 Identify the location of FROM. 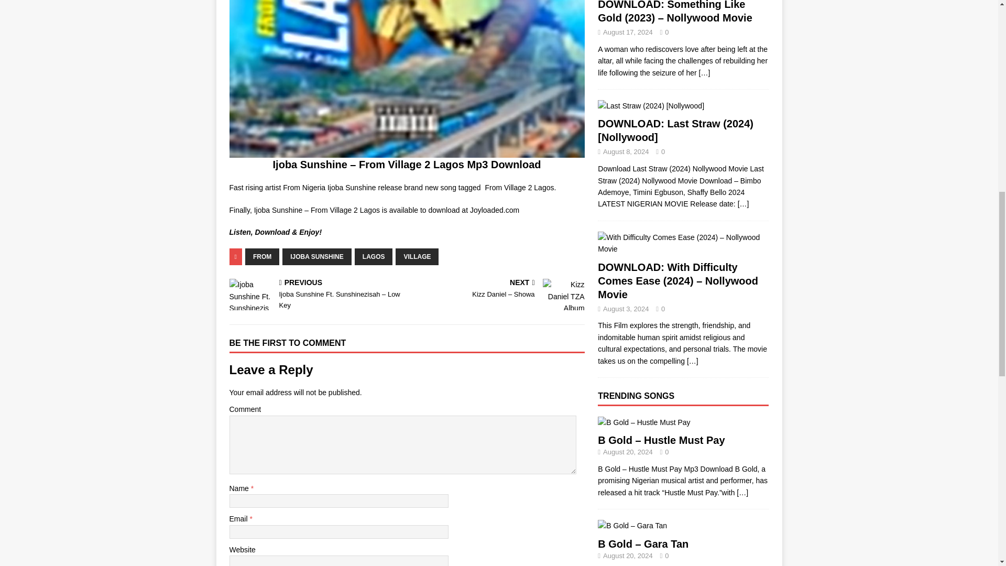
(262, 257).